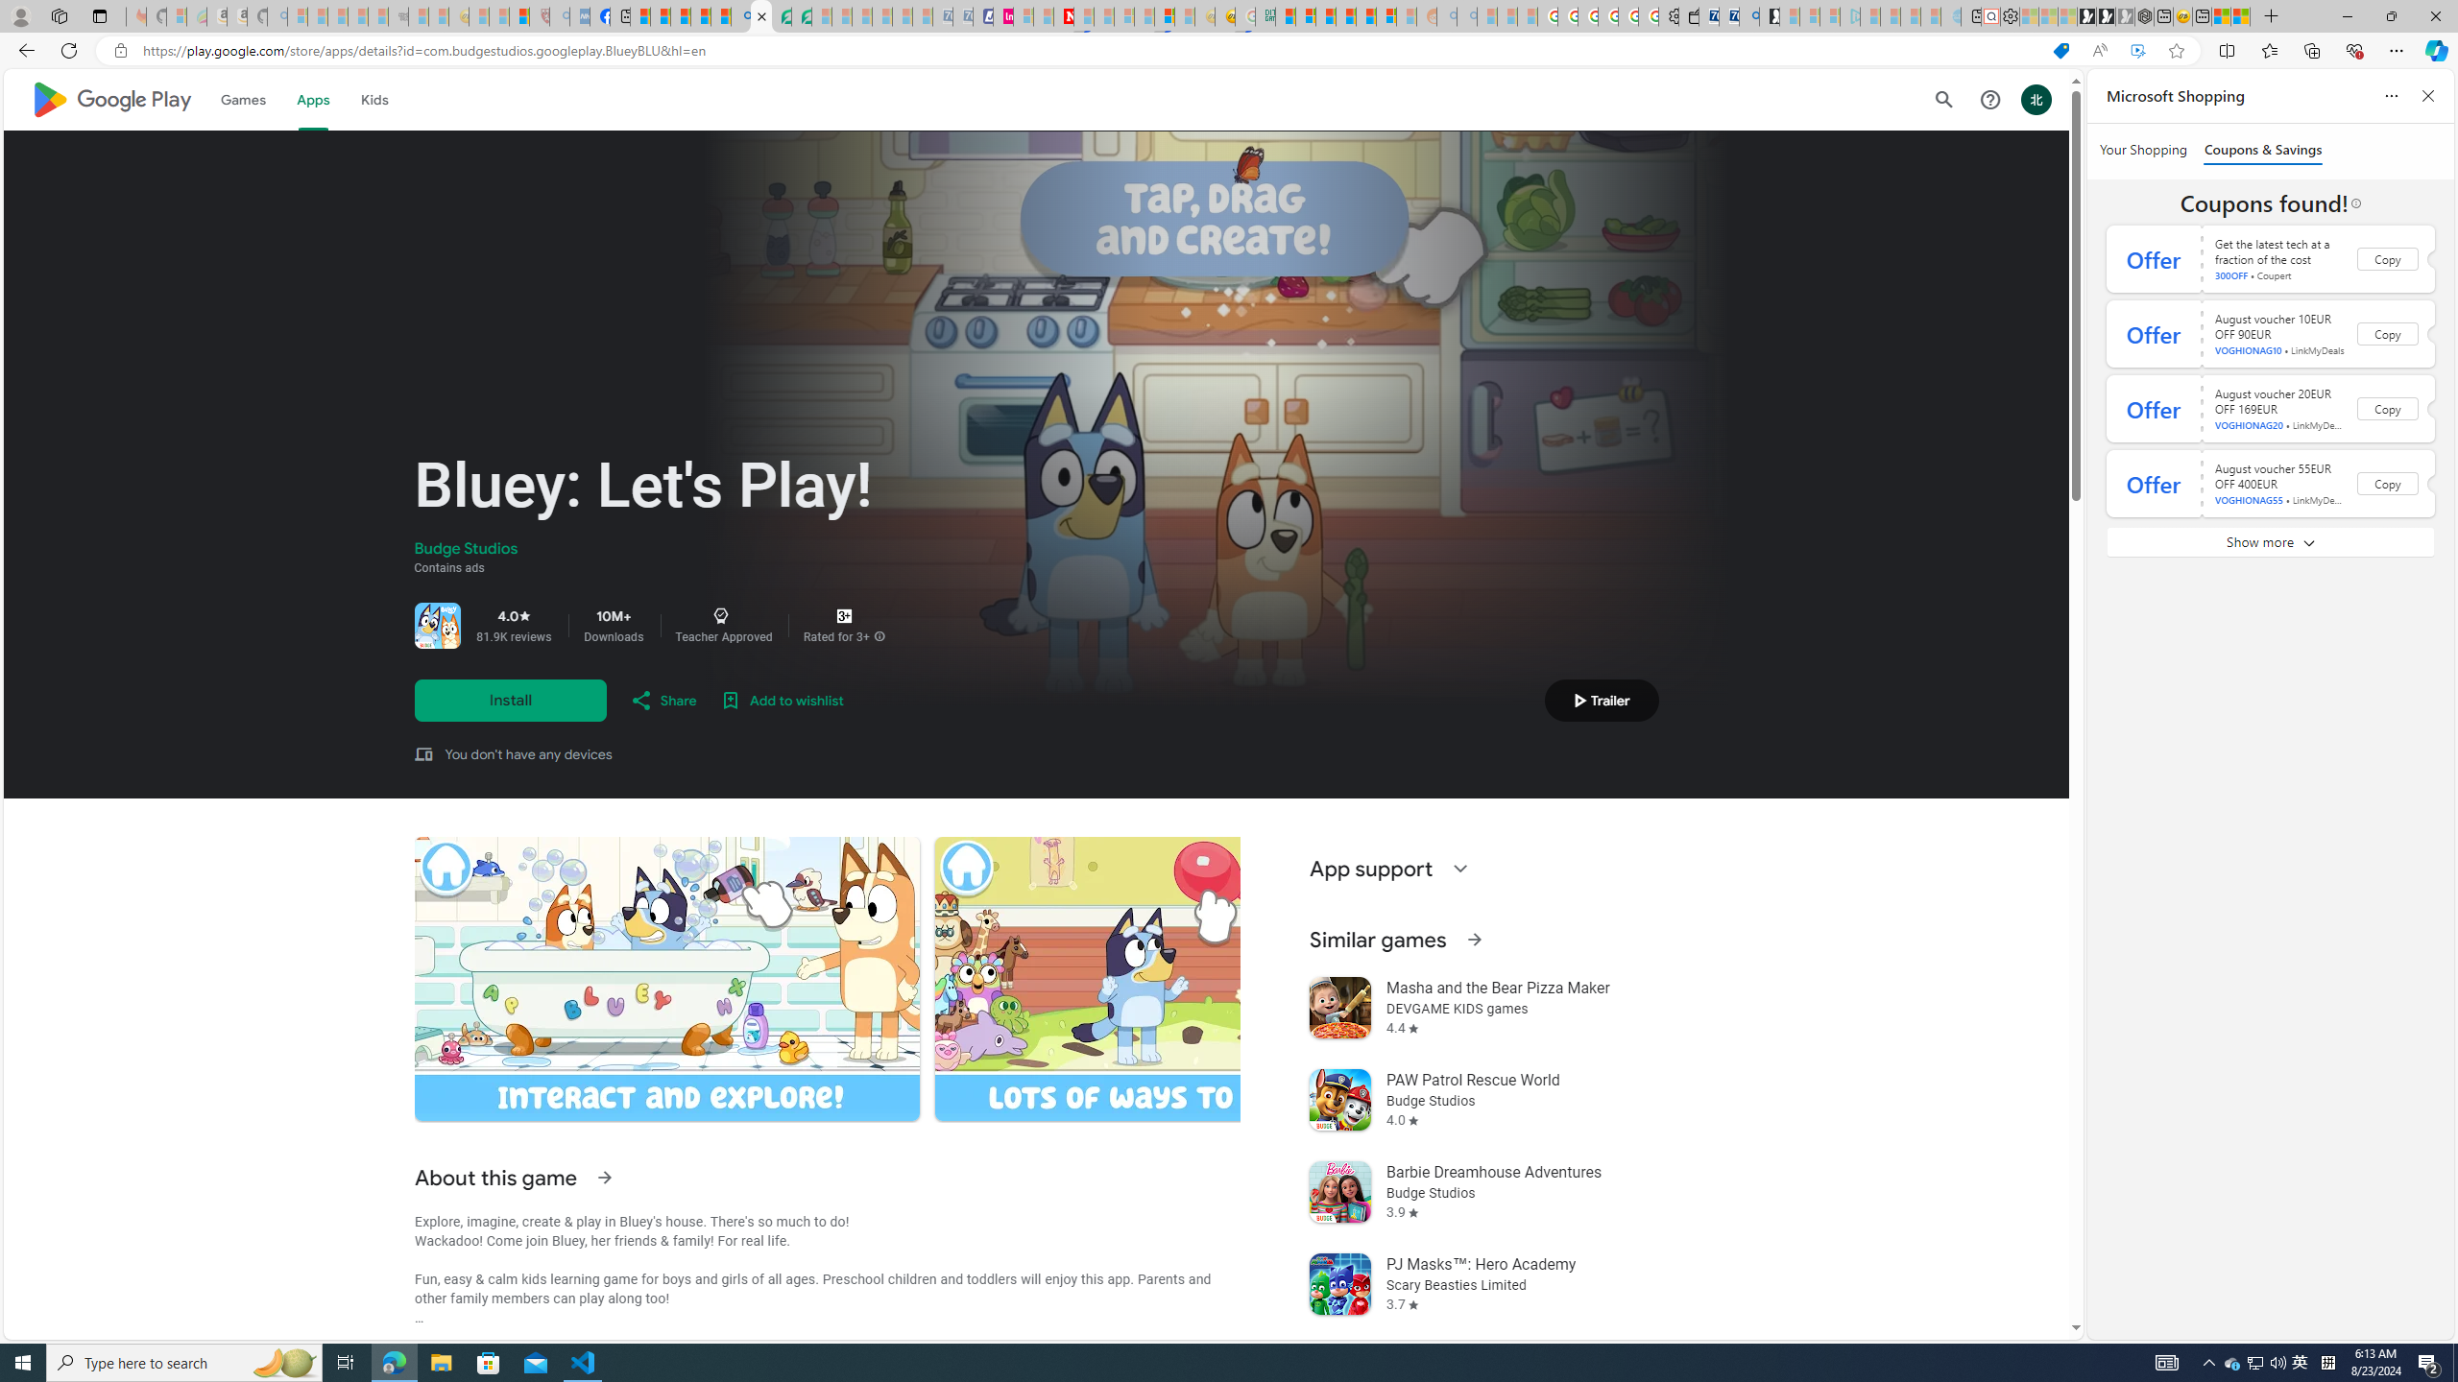 This screenshot has width=2458, height=1382. I want to click on Robert H. Shmerling, MD - Harvard Health - Sleeping, so click(540, 16).